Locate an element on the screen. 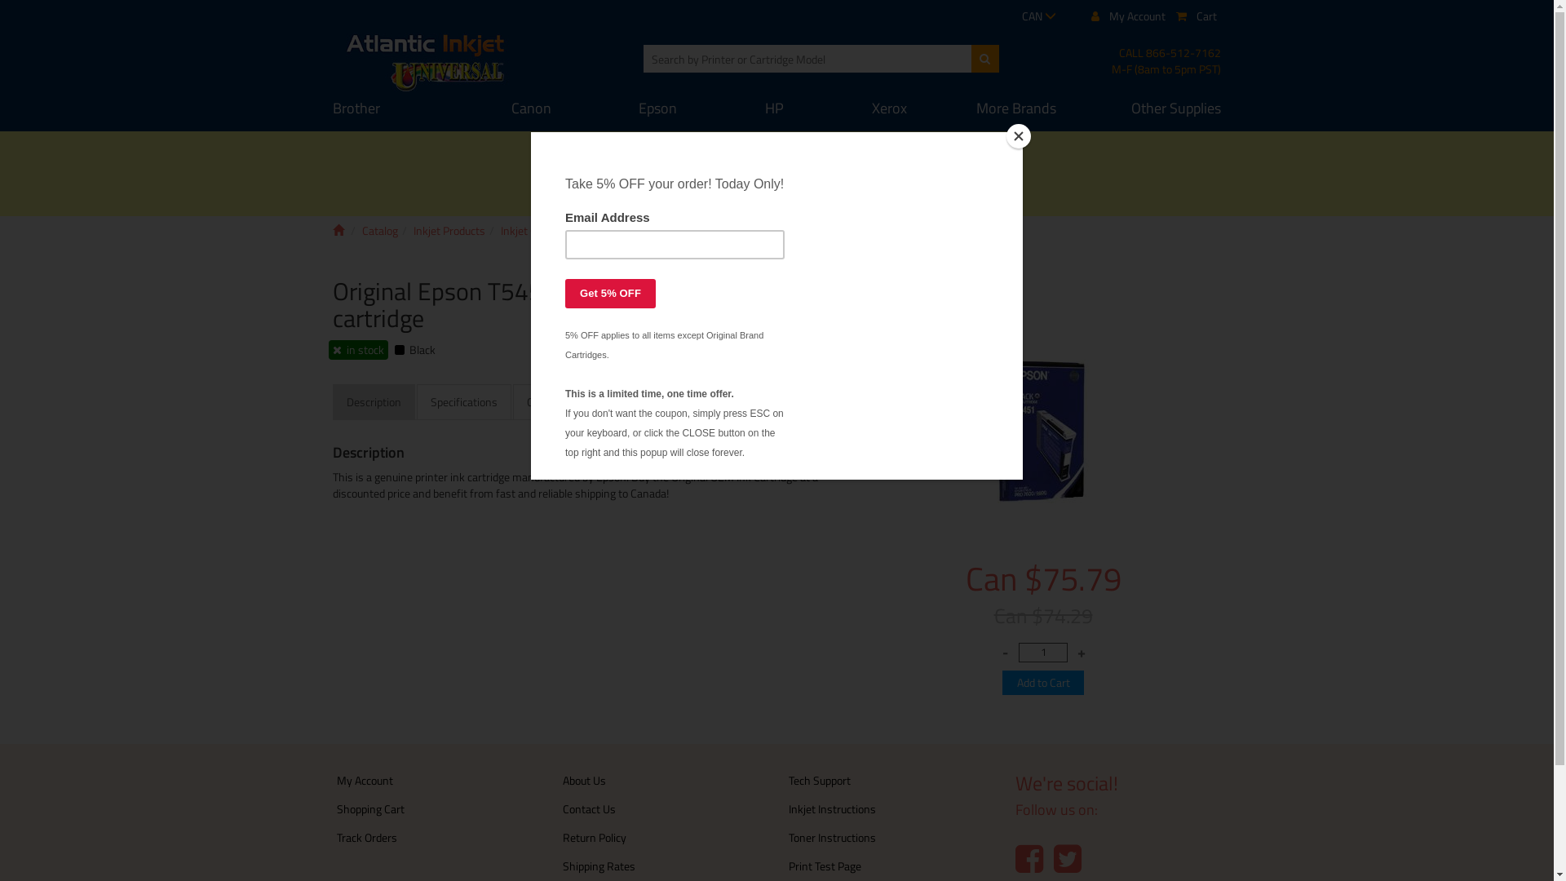  Catalog is located at coordinates (380, 230).